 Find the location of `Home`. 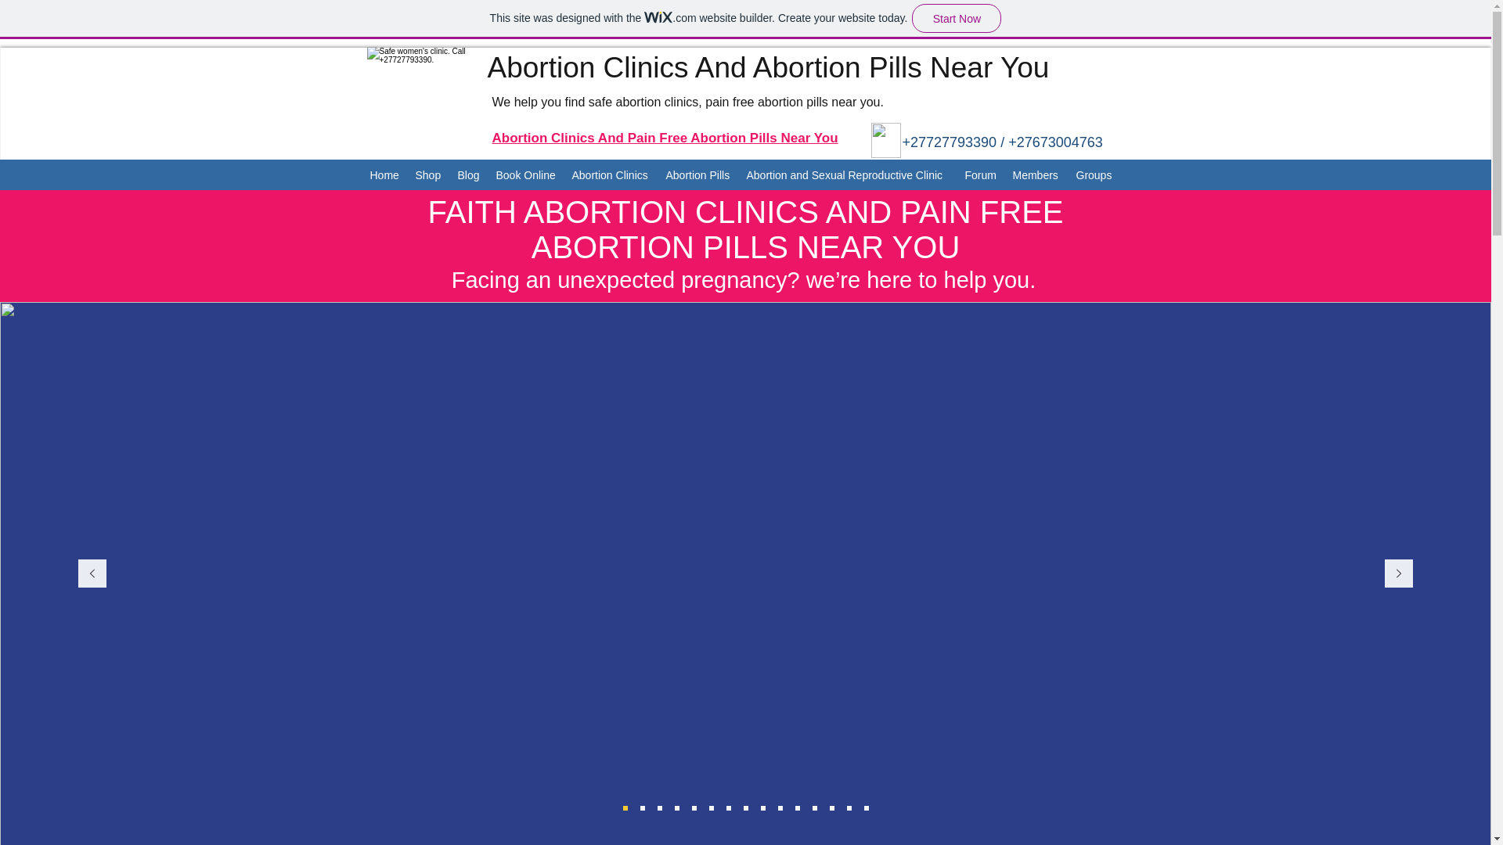

Home is located at coordinates (384, 175).